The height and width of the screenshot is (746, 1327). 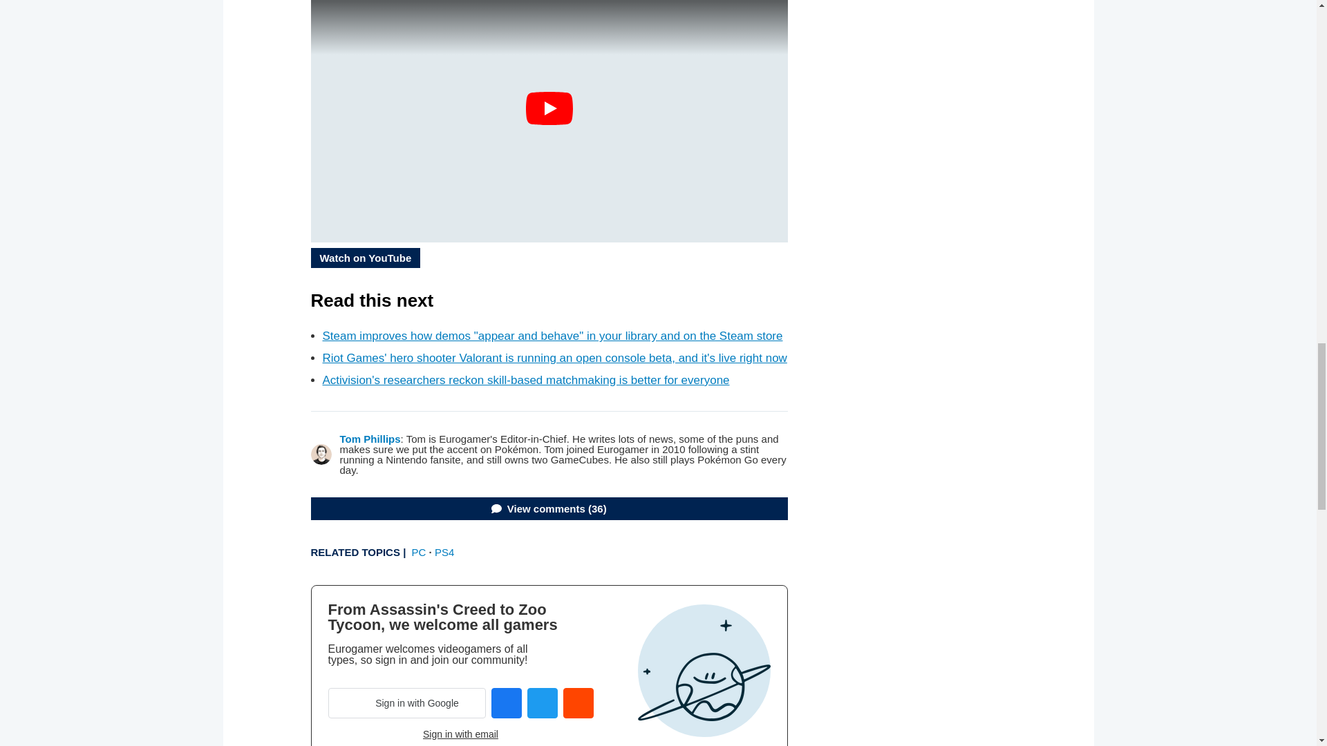 What do you see at coordinates (365, 257) in the screenshot?
I see `Watch on YouTube` at bounding box center [365, 257].